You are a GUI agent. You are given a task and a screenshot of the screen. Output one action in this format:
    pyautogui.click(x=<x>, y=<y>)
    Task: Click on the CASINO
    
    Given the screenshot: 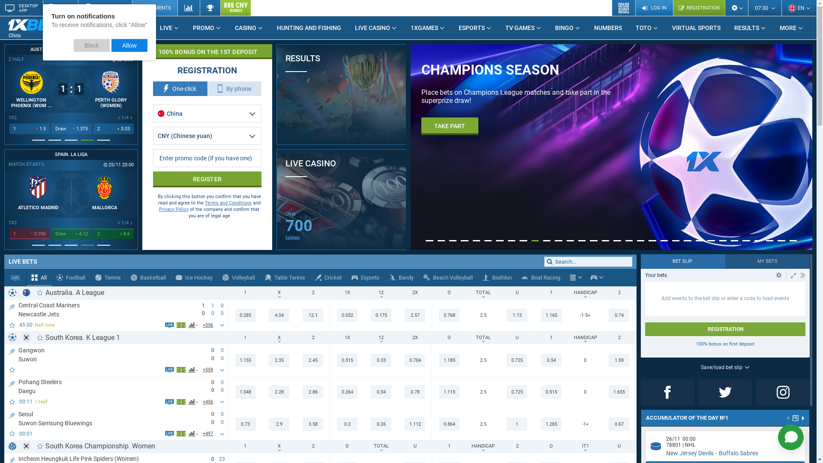 What is the action you would take?
    pyautogui.click(x=249, y=28)
    